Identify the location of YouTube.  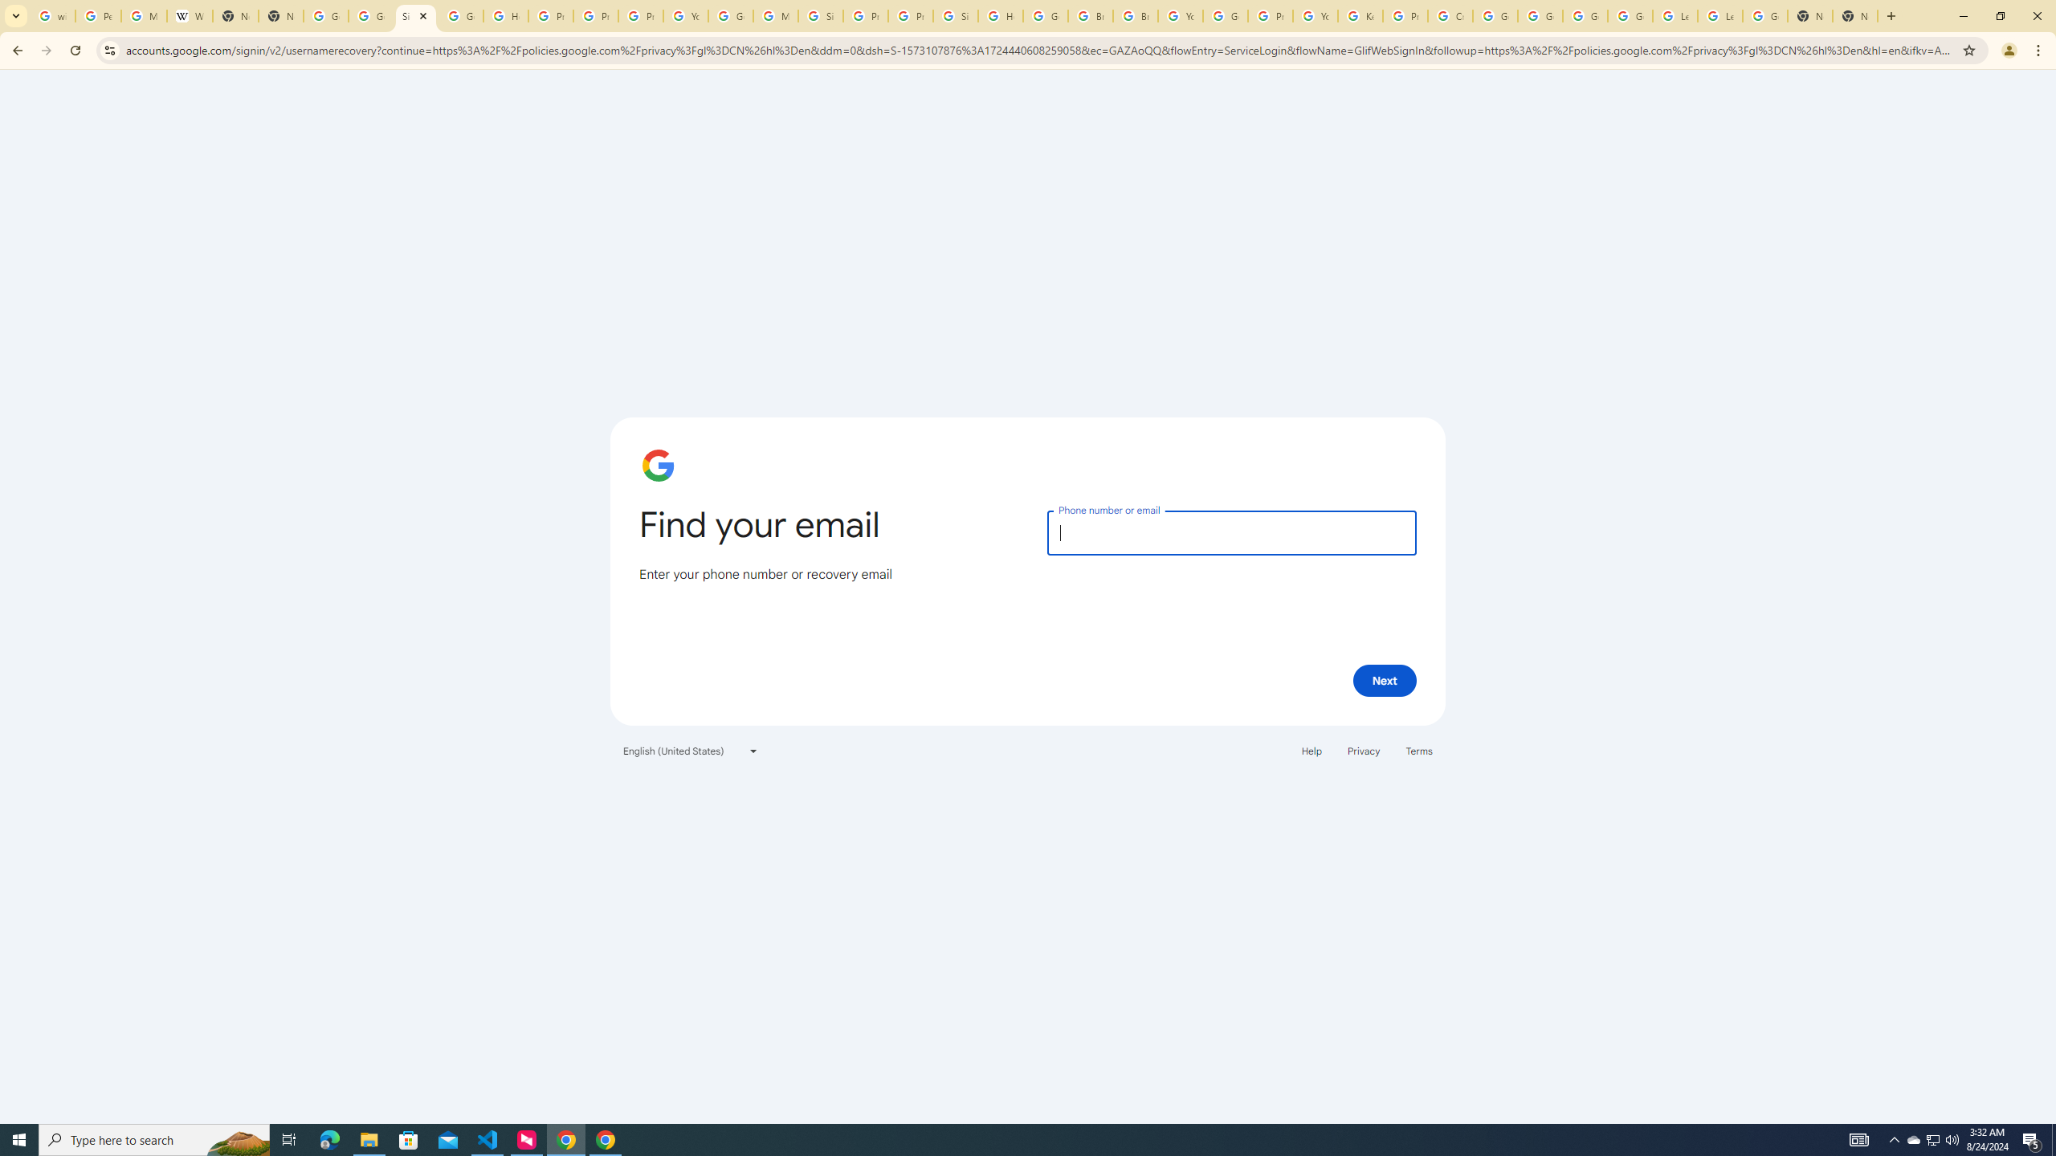
(1181, 16).